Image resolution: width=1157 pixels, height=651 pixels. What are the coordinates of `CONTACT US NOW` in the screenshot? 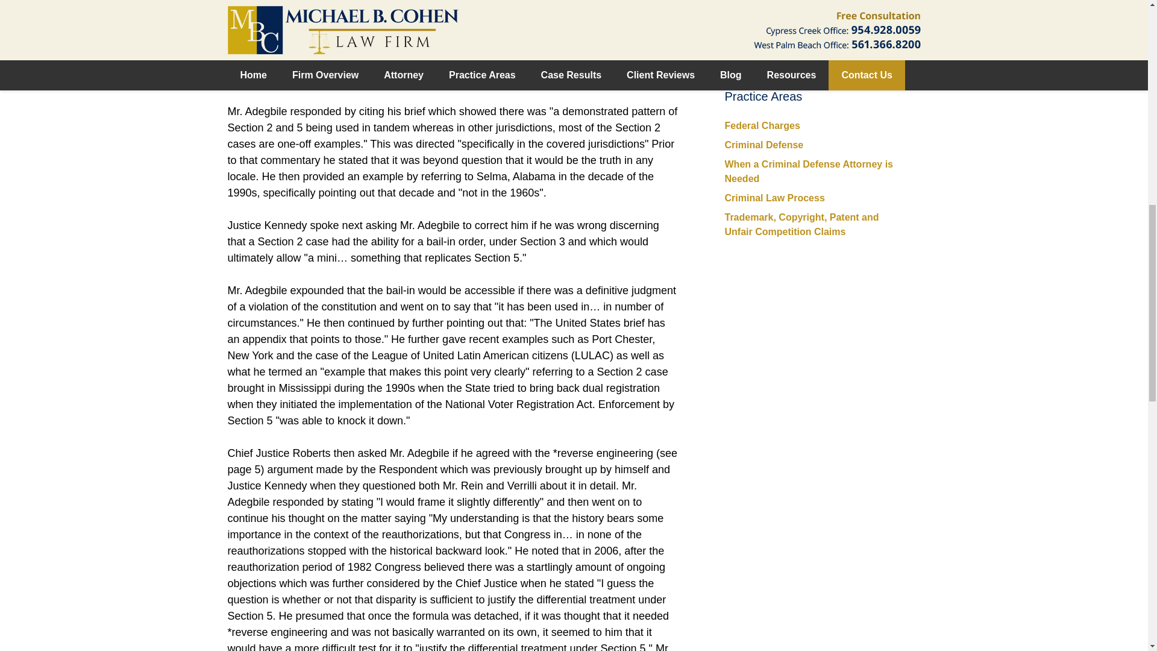 It's located at (814, 28).